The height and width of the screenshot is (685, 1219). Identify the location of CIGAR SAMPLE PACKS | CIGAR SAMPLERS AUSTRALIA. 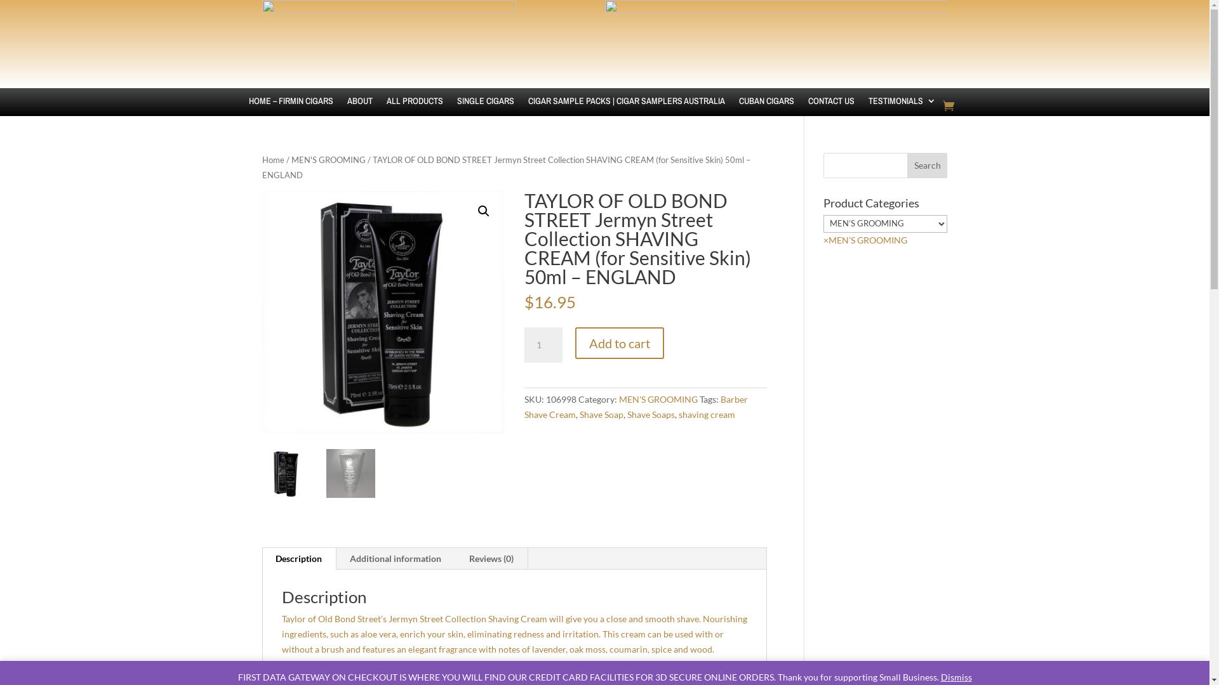
(627, 110).